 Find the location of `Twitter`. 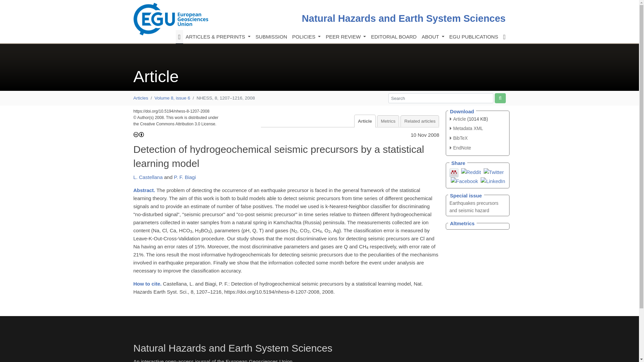

Twitter is located at coordinates (493, 172).